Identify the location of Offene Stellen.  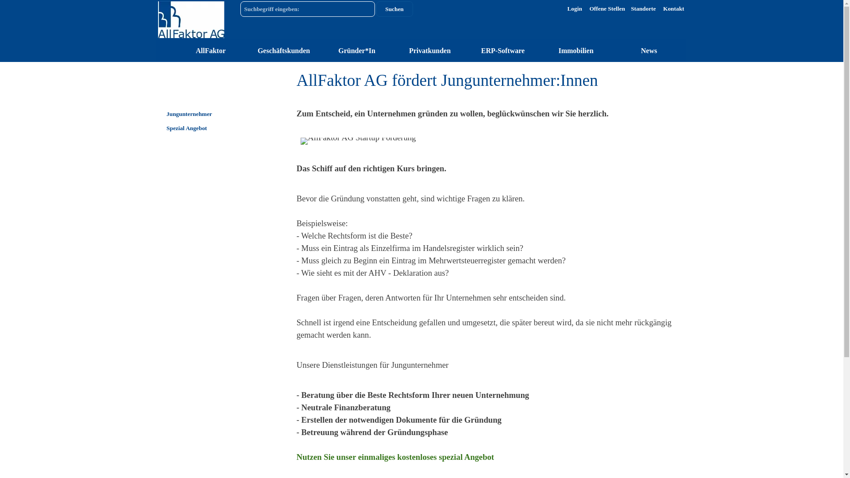
(607, 9).